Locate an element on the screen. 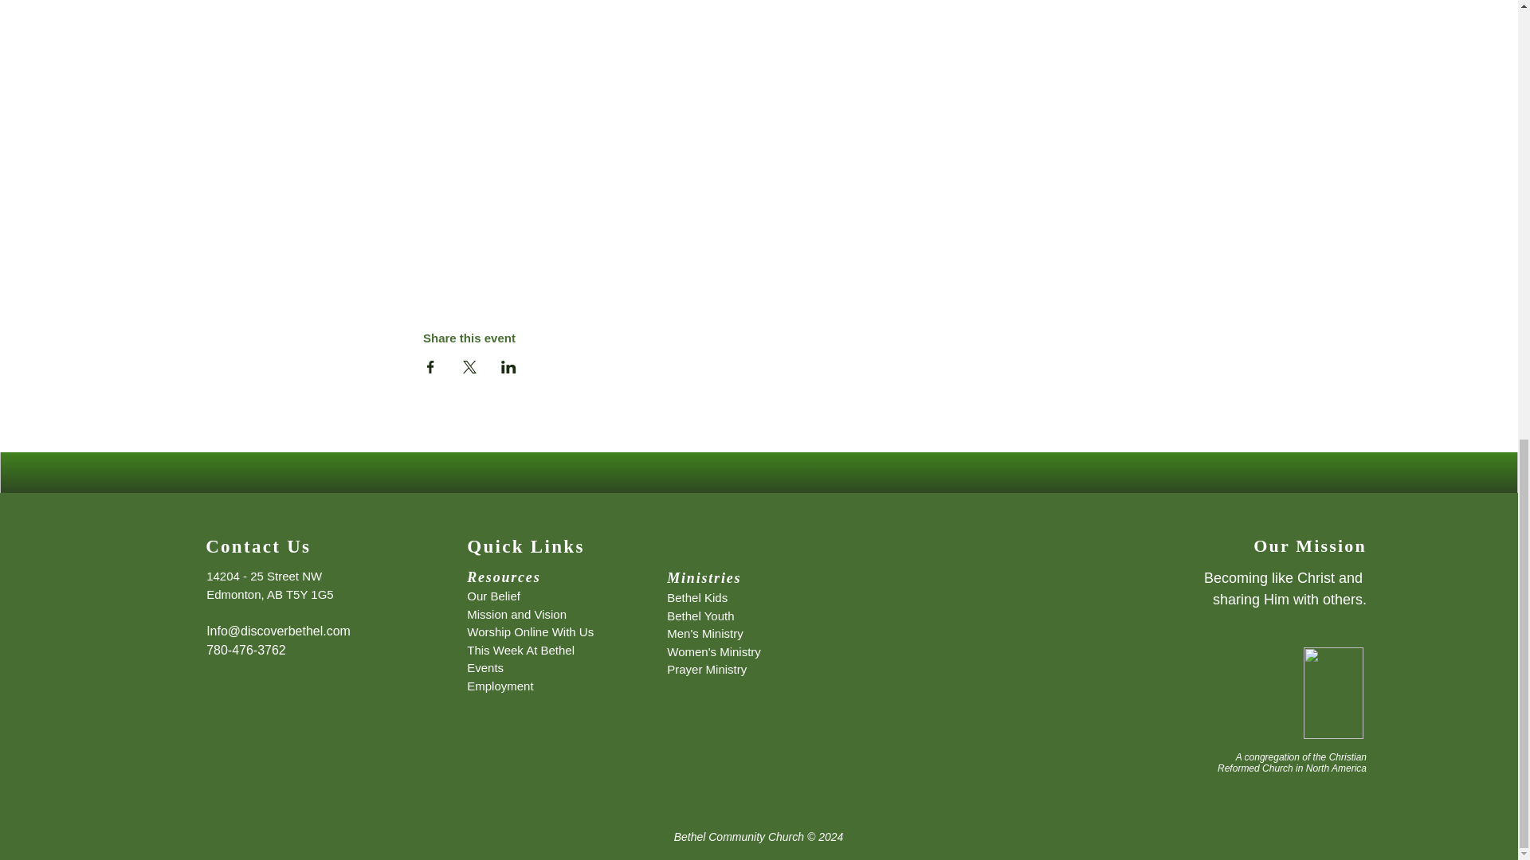  Bethel Youth is located at coordinates (700, 615).